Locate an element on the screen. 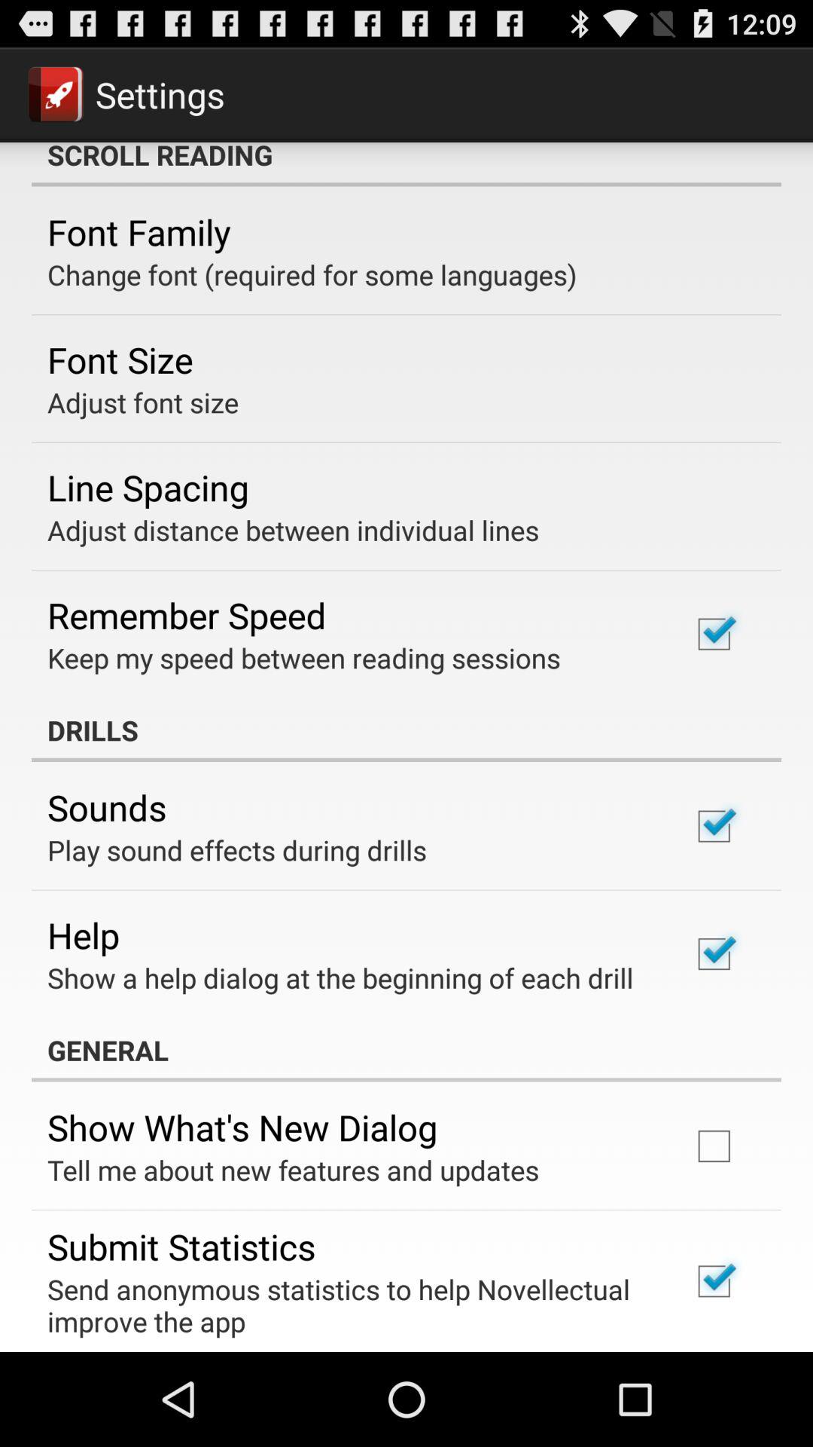 The image size is (813, 1447). tap the app above the show what s is located at coordinates (406, 1050).